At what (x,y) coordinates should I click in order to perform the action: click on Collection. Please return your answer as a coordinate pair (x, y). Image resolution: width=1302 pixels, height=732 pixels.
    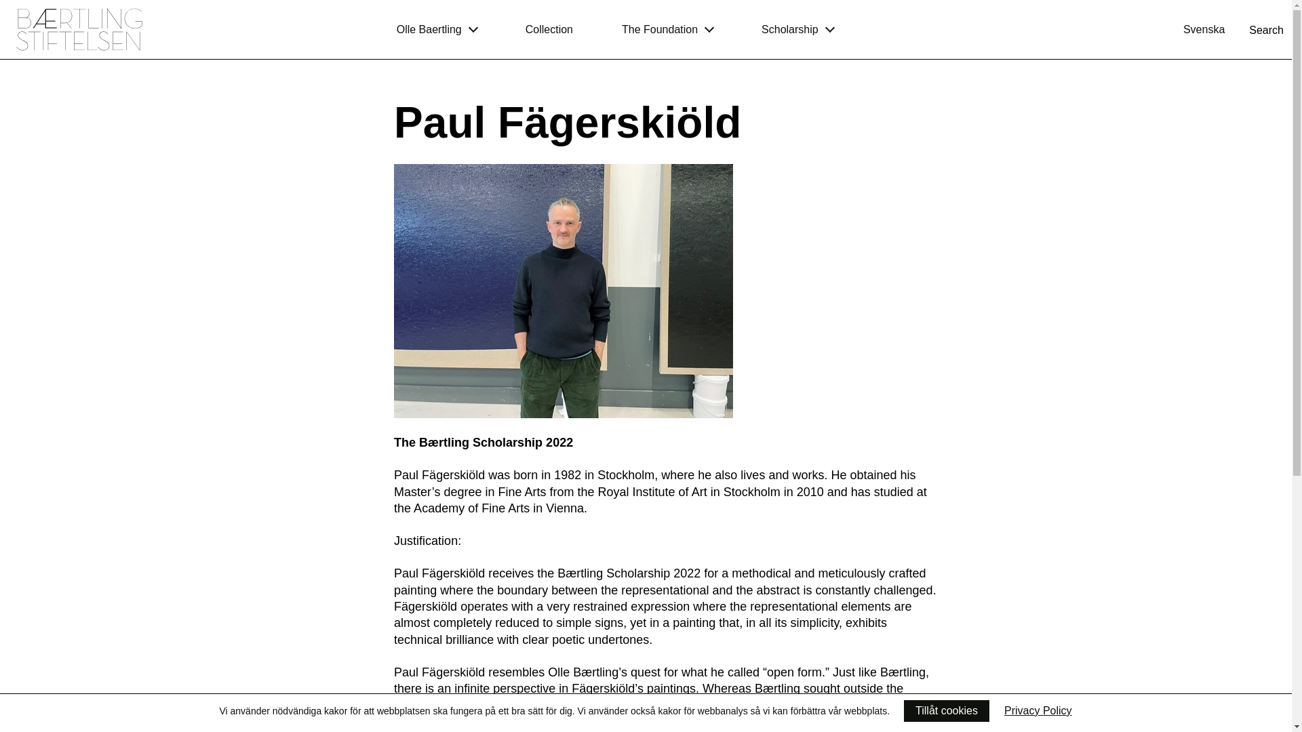
    Looking at the image, I should click on (549, 30).